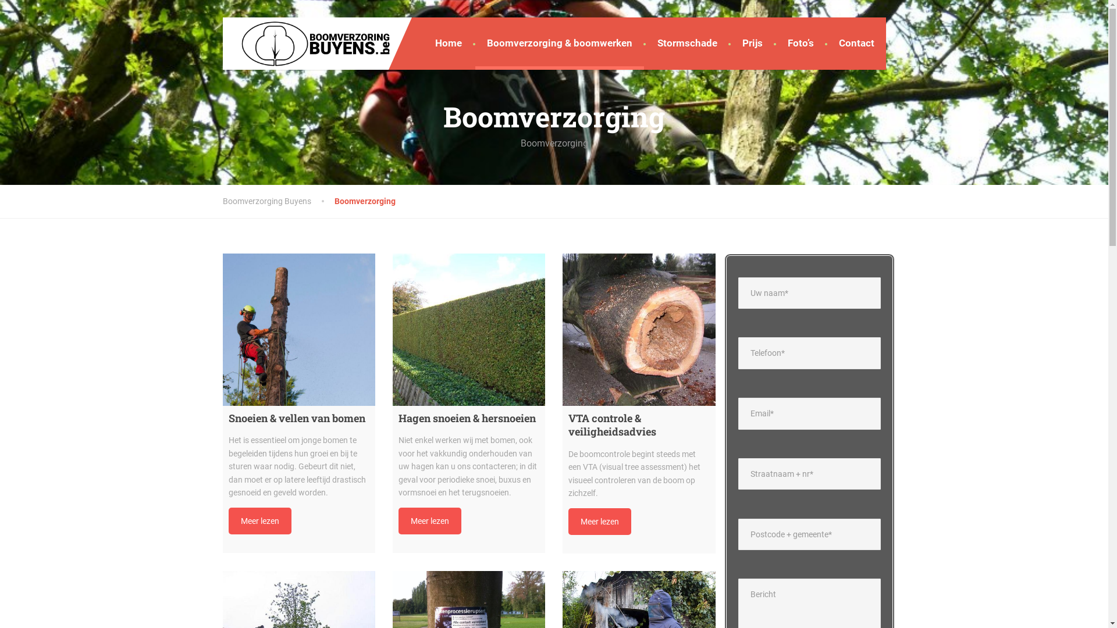  Describe the element at coordinates (259, 521) in the screenshot. I see `Meer lezen` at that location.